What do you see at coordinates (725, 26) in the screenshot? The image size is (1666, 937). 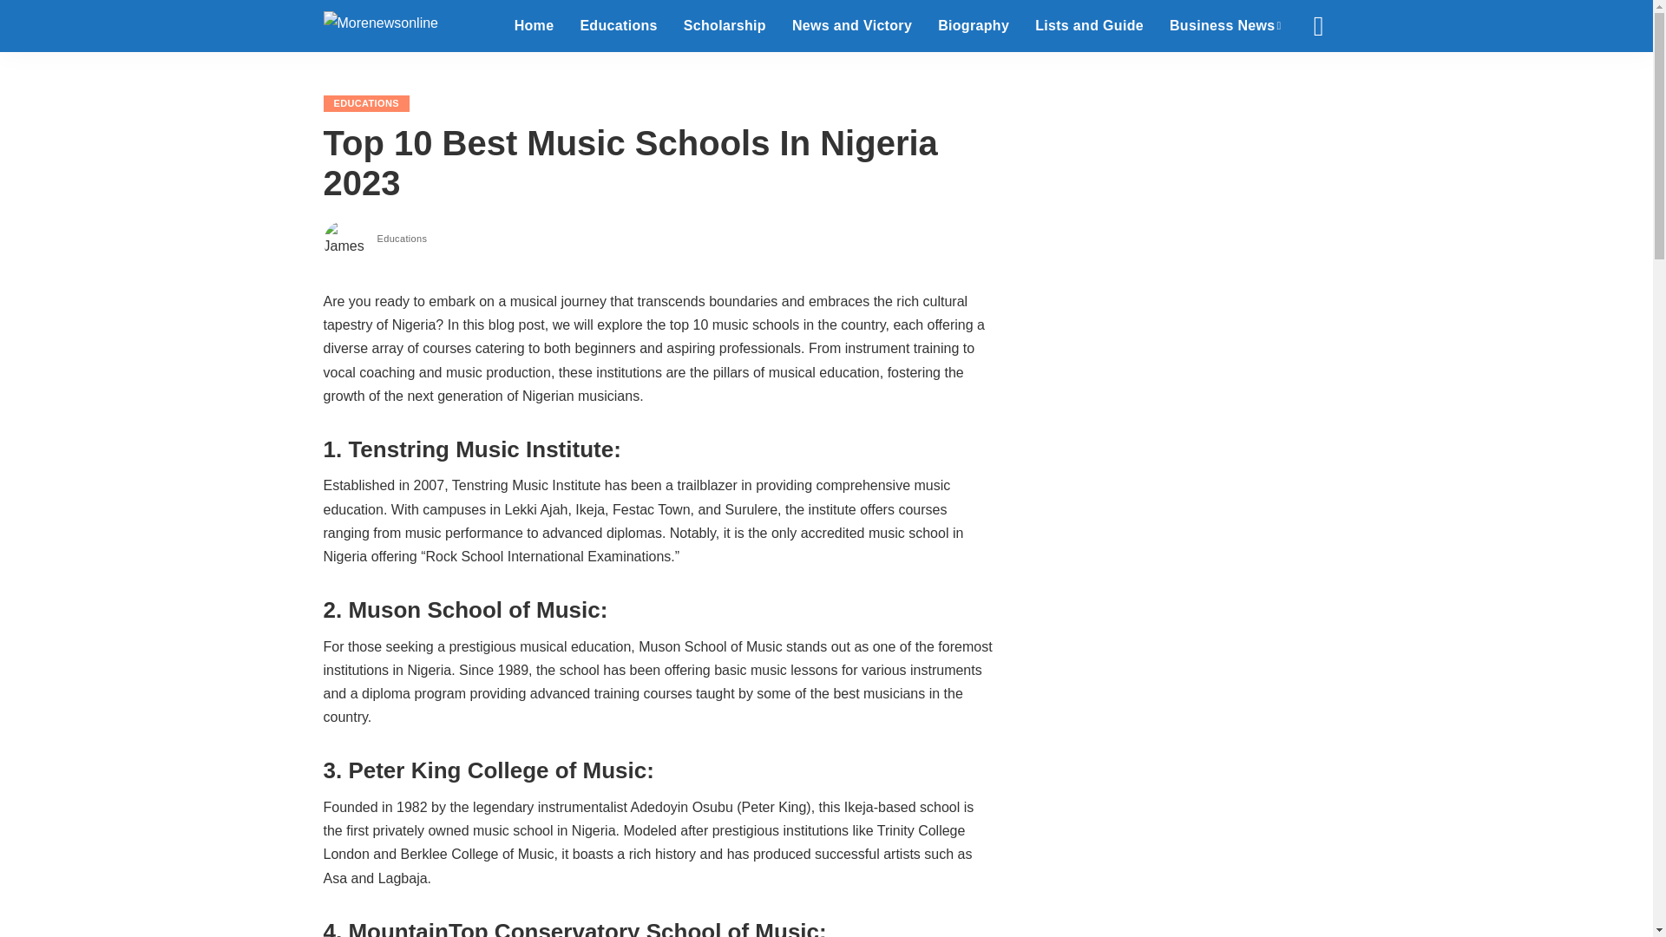 I see `Scholarship` at bounding box center [725, 26].